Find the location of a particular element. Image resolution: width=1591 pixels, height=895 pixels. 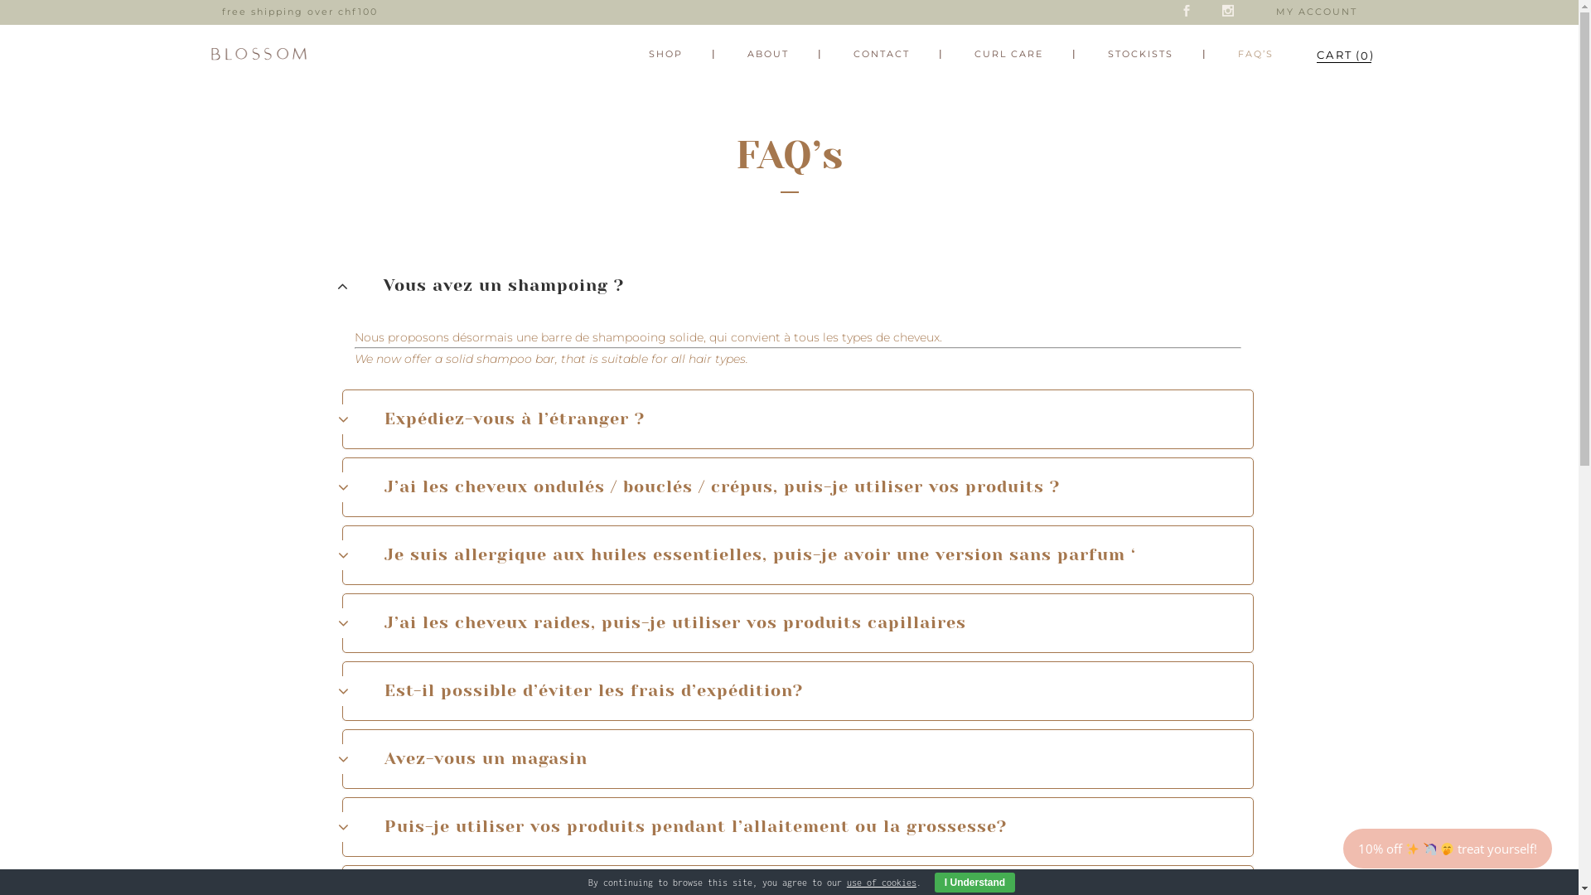

SHOP is located at coordinates (666, 54).